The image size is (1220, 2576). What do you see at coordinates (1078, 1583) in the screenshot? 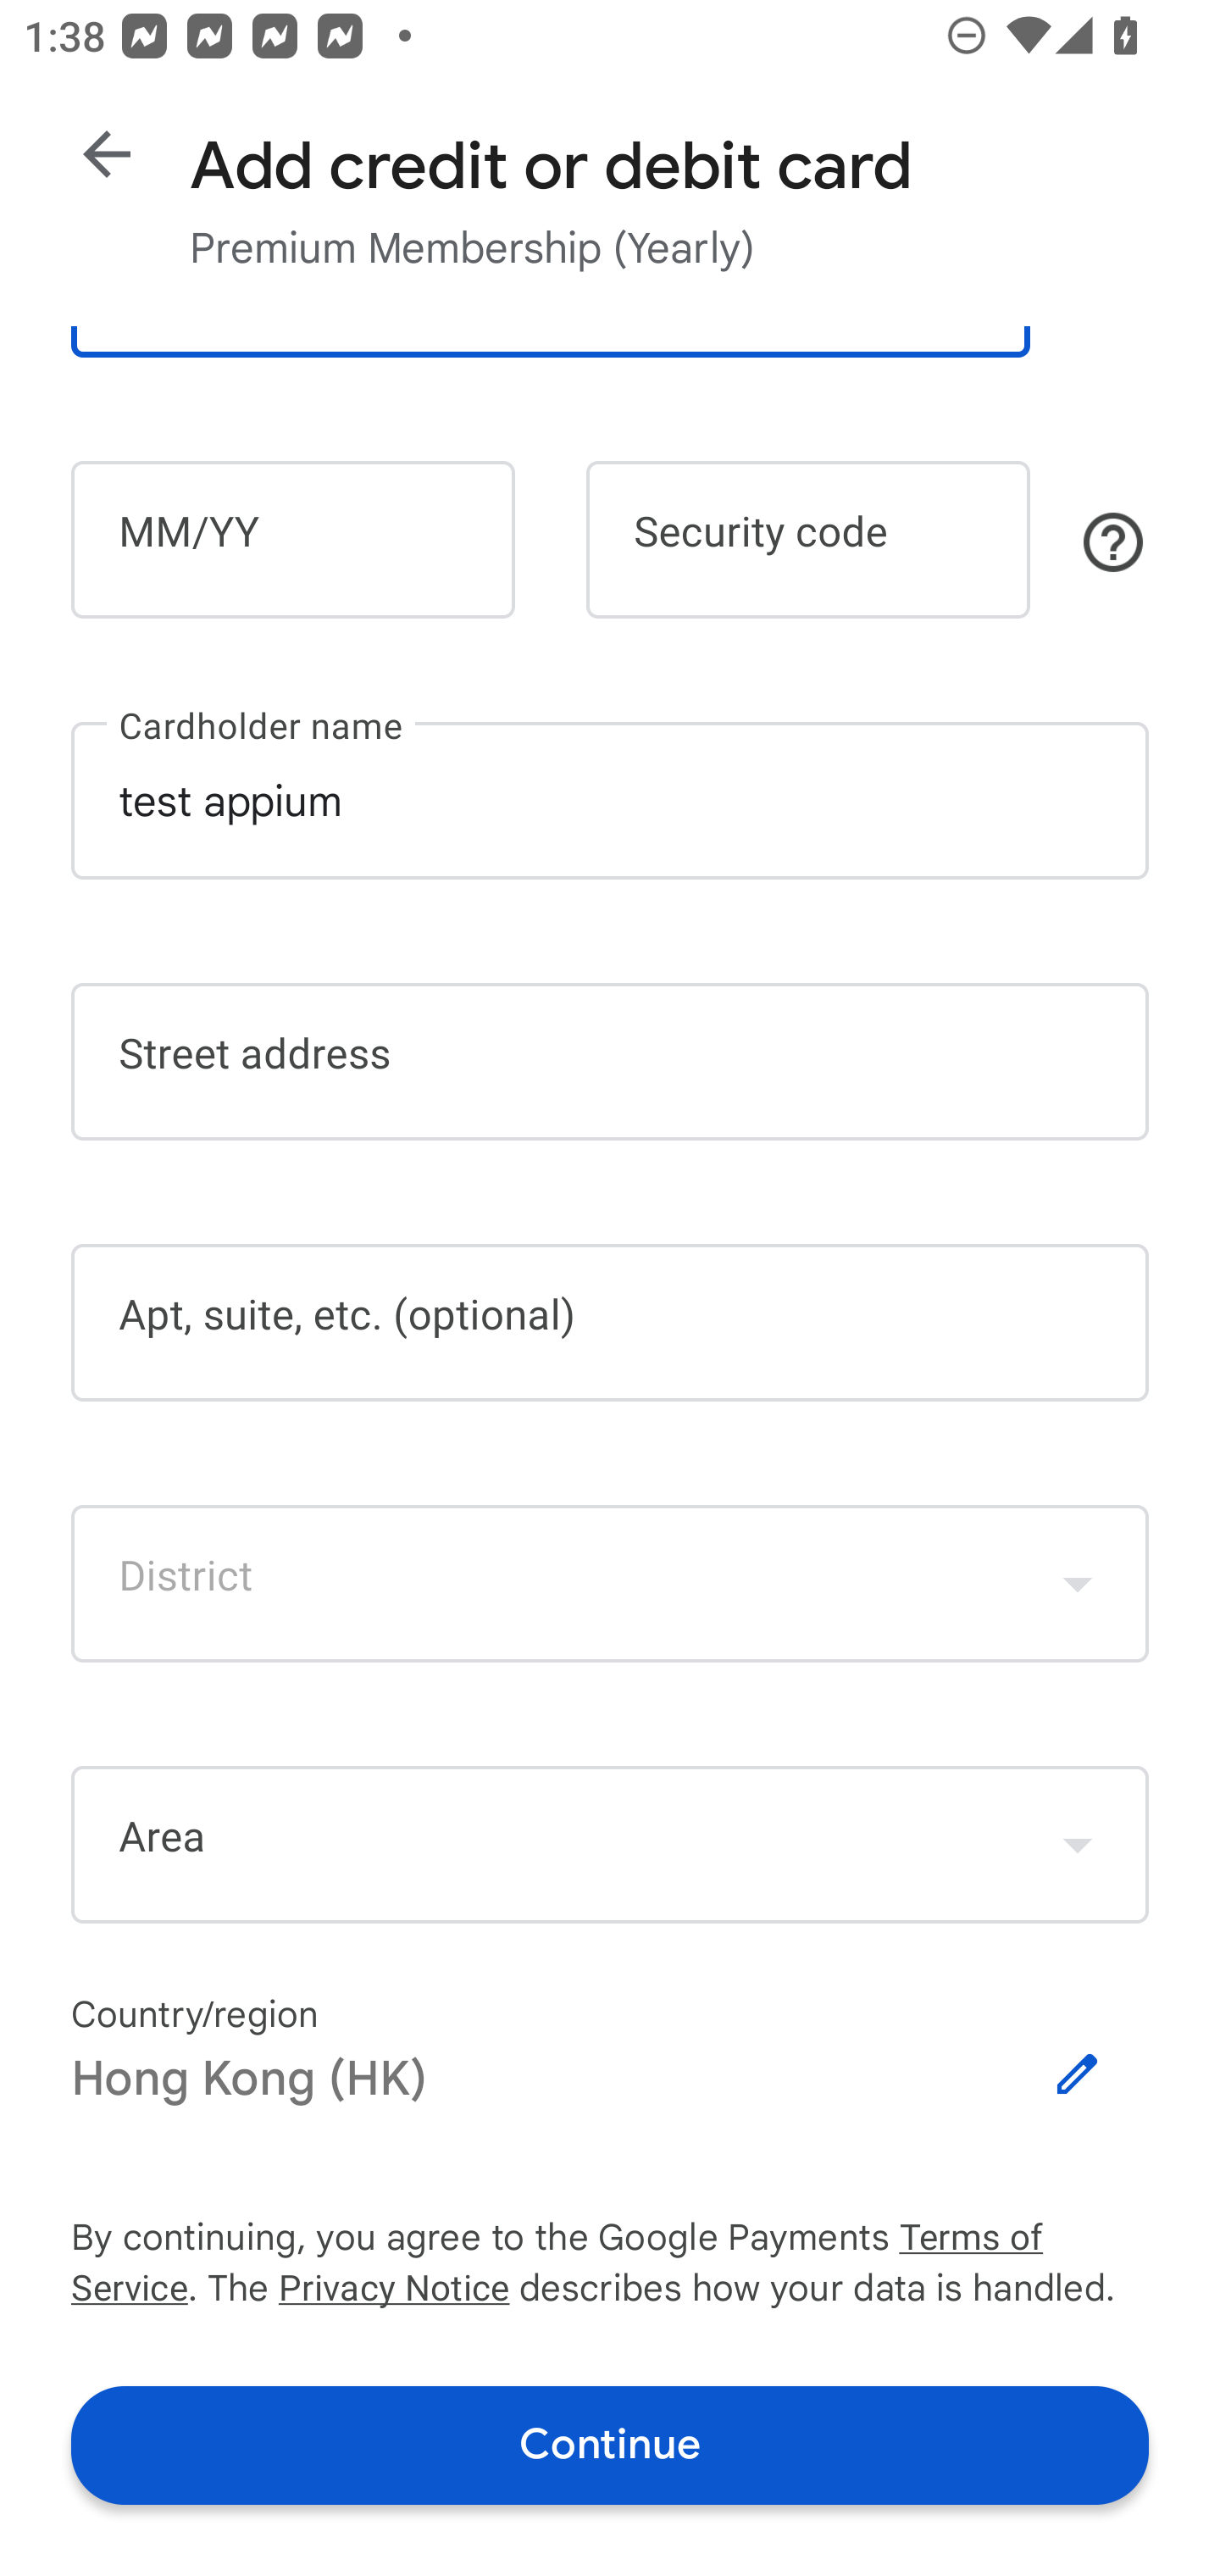
I see `Show dropdown menu` at bounding box center [1078, 1583].